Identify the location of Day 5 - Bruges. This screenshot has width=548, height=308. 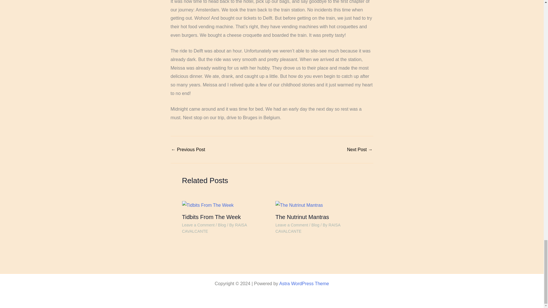
(360, 150).